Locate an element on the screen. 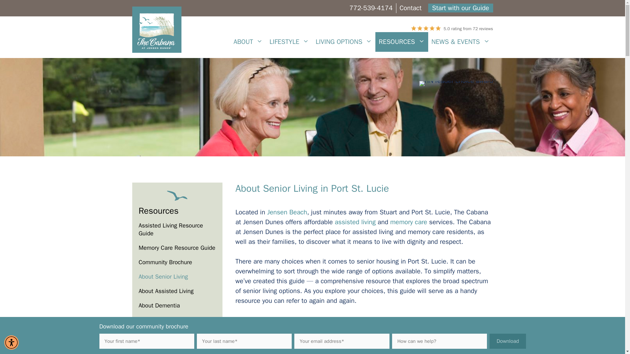  assisted living is located at coordinates (355, 222).